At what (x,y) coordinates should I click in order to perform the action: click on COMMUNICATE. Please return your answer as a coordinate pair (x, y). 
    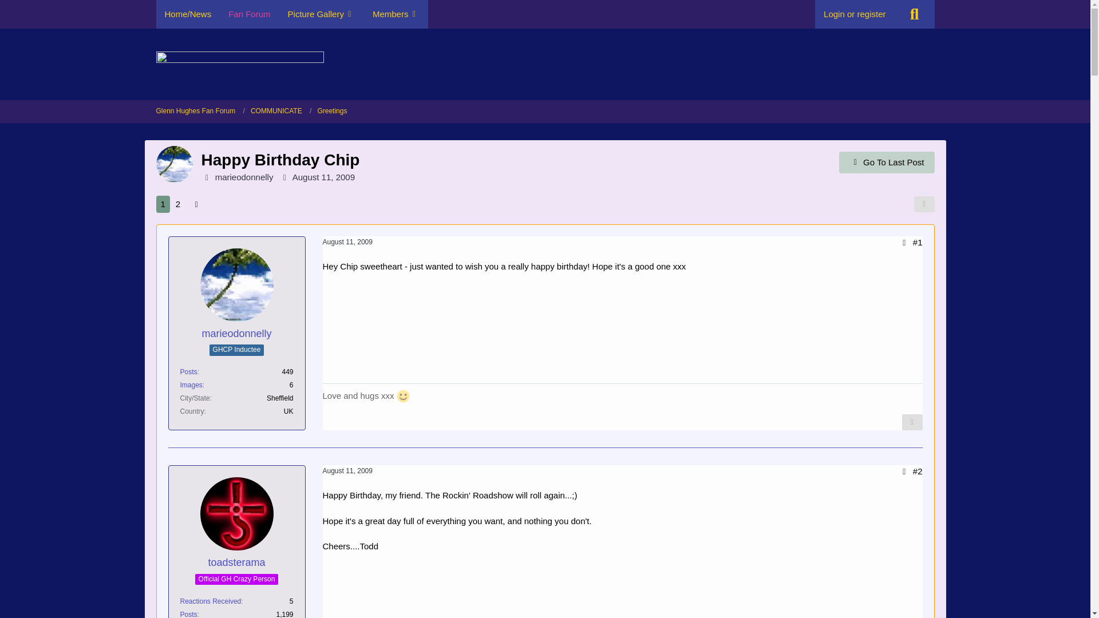
    Looking at the image, I should click on (280, 111).